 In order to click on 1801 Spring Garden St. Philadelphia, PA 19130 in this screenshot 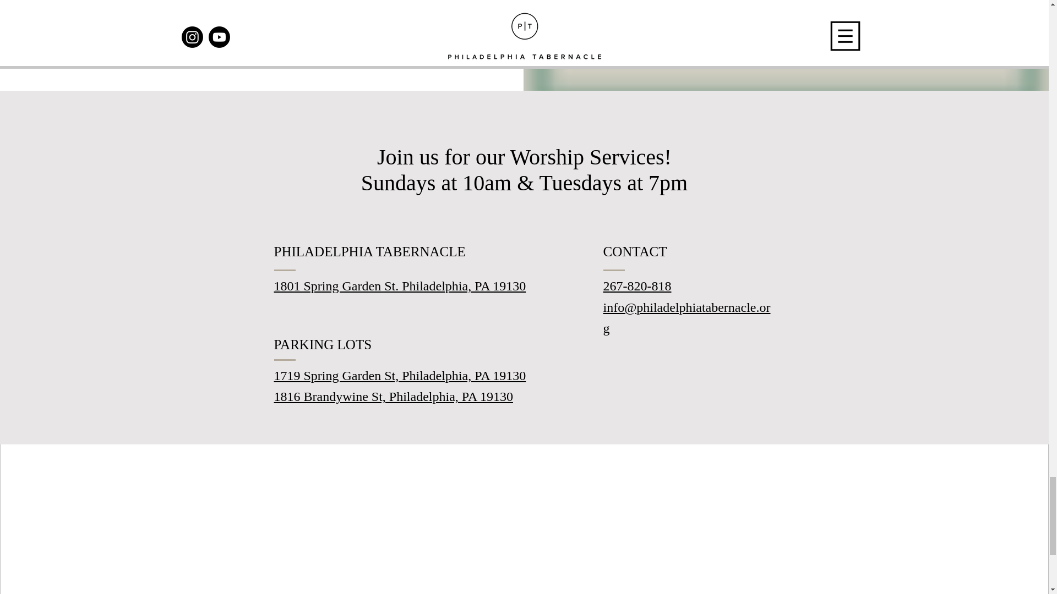, I will do `click(400, 286)`.